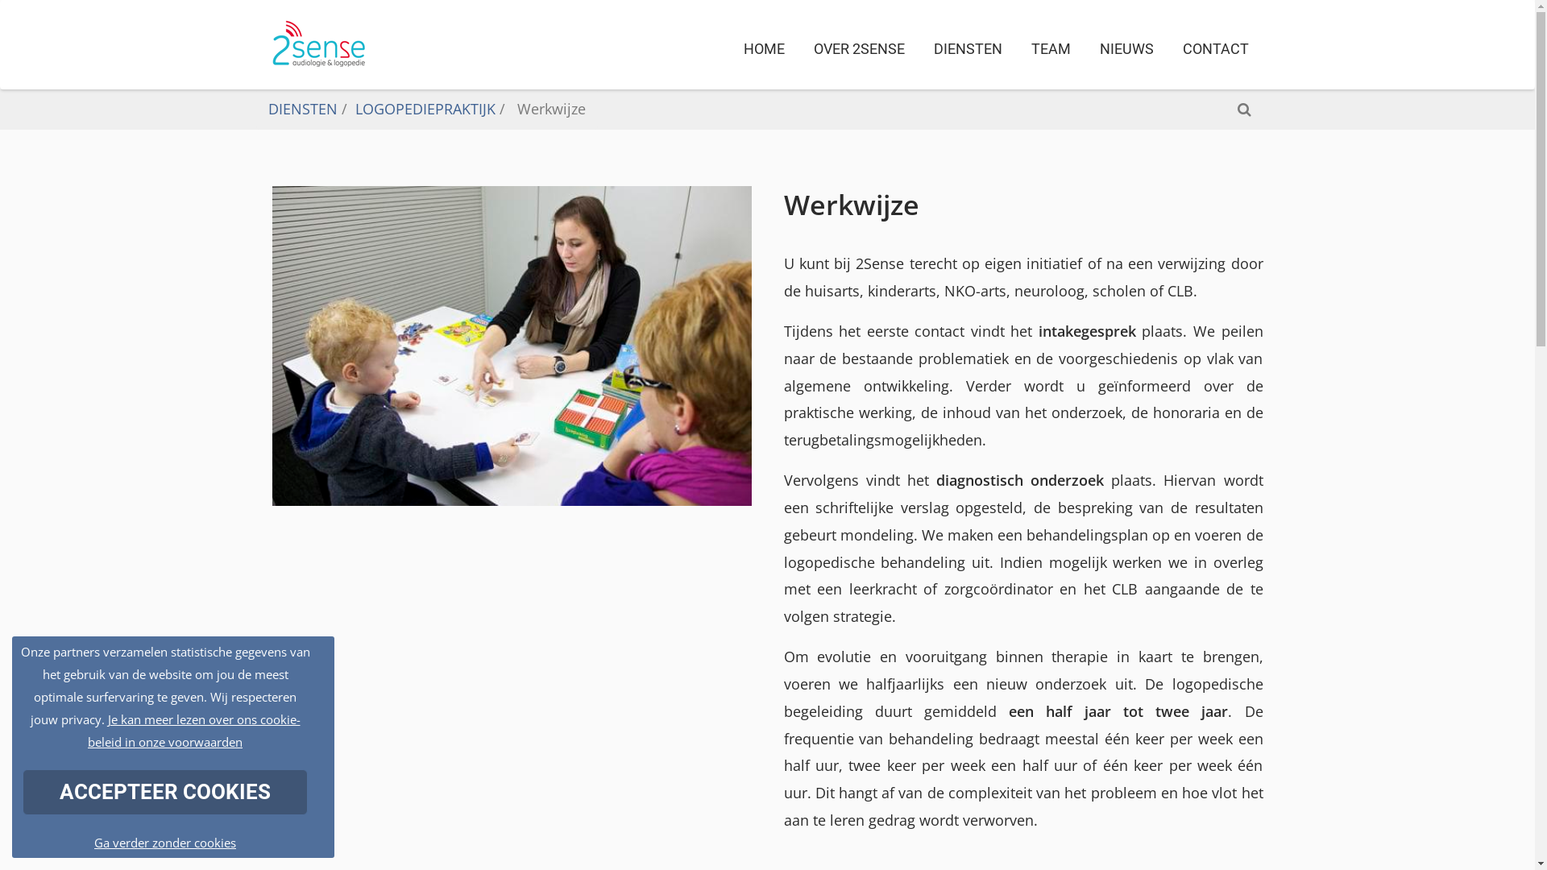  What do you see at coordinates (165, 793) in the screenshot?
I see `ACCEPTEER COOKIES` at bounding box center [165, 793].